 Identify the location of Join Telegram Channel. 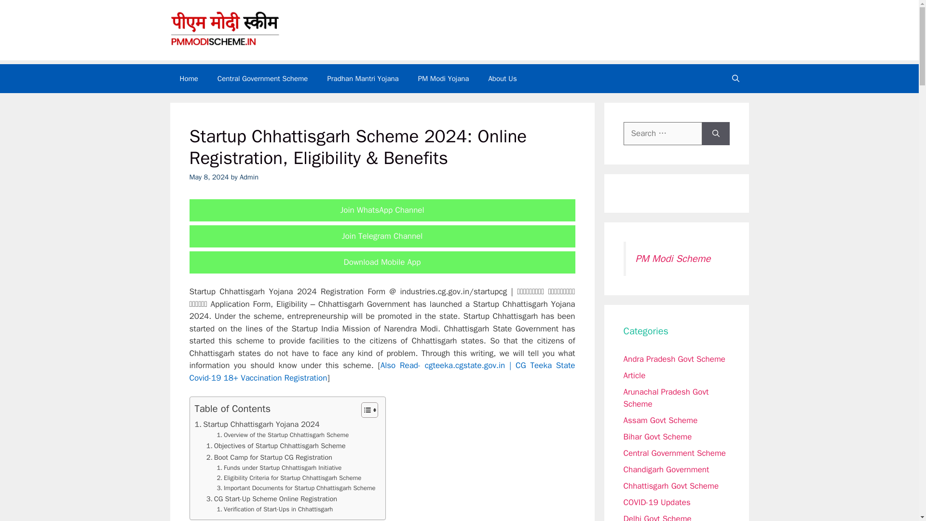
(382, 236).